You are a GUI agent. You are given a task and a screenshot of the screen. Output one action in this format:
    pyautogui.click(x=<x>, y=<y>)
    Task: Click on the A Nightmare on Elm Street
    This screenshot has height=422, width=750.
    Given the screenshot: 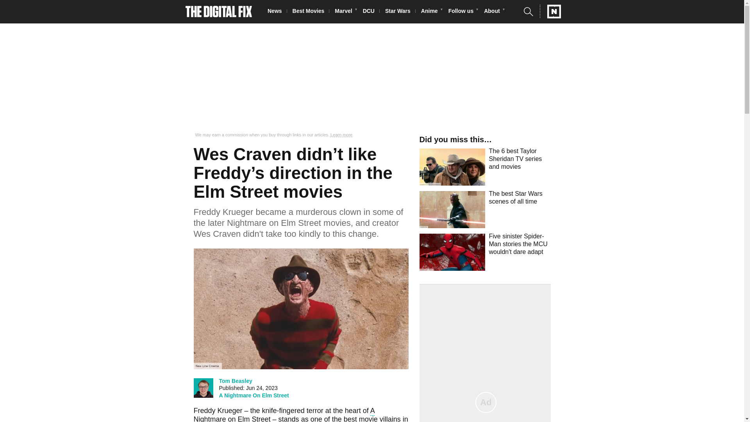 What is the action you would take?
    pyautogui.click(x=284, y=414)
    